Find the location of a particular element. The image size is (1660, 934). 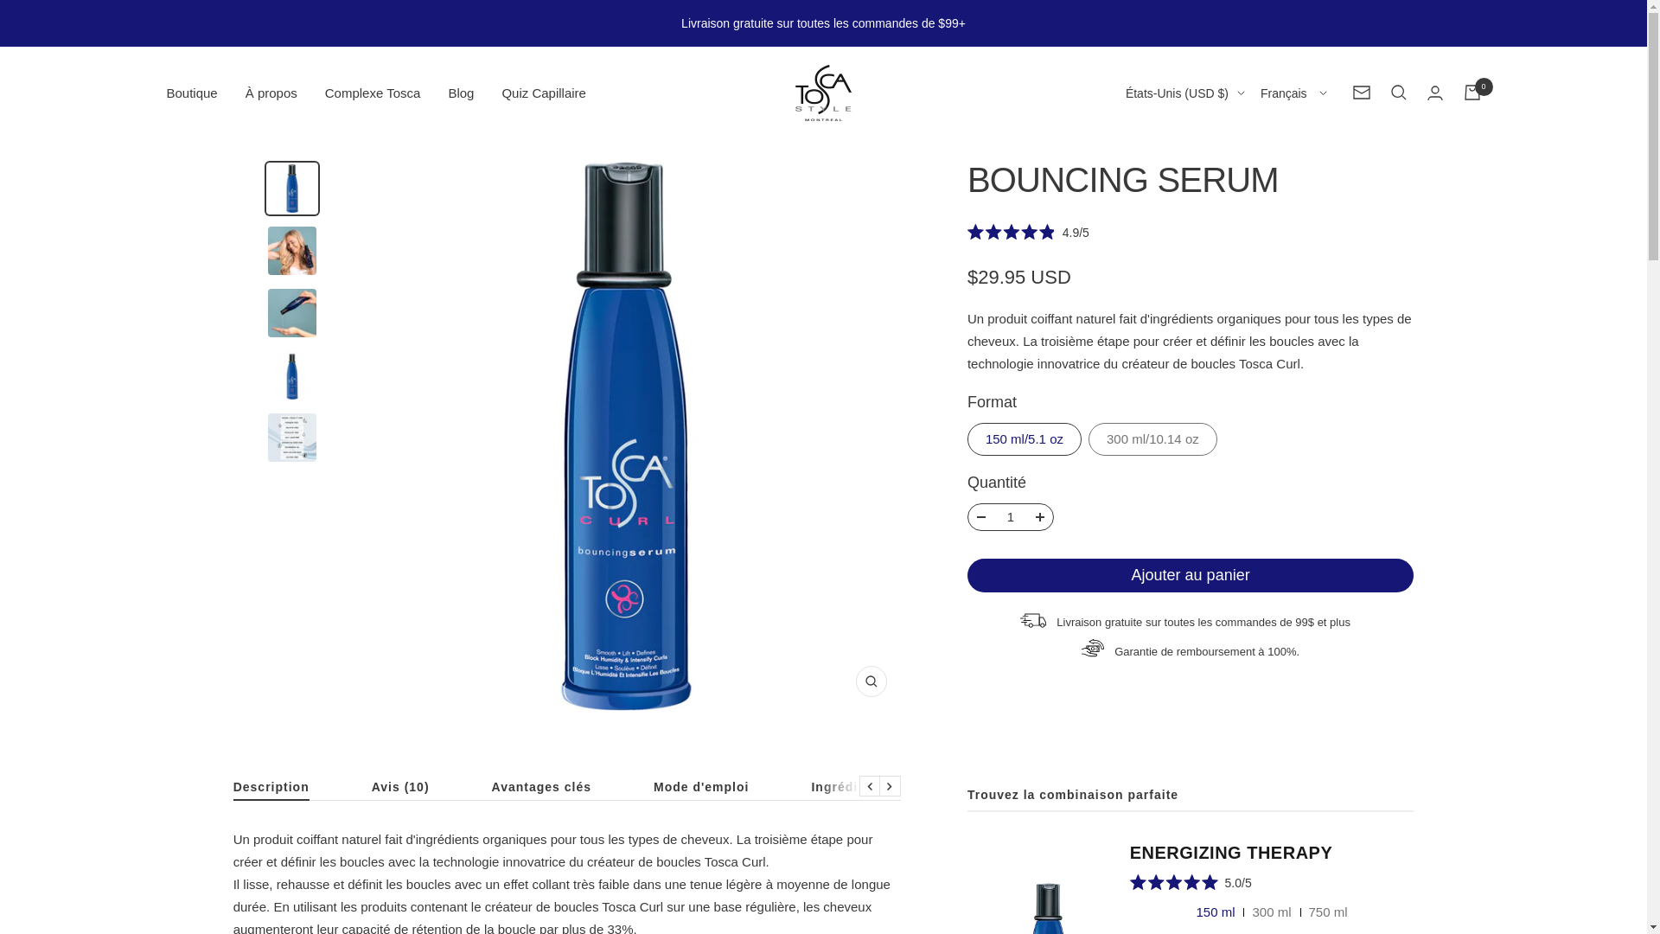

en is located at coordinates (1288, 152).